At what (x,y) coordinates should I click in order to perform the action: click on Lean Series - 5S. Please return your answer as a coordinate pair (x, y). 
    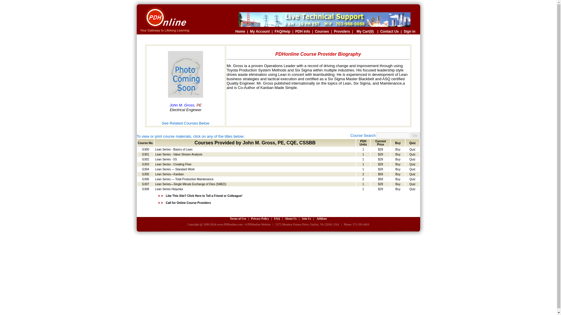
    Looking at the image, I should click on (166, 159).